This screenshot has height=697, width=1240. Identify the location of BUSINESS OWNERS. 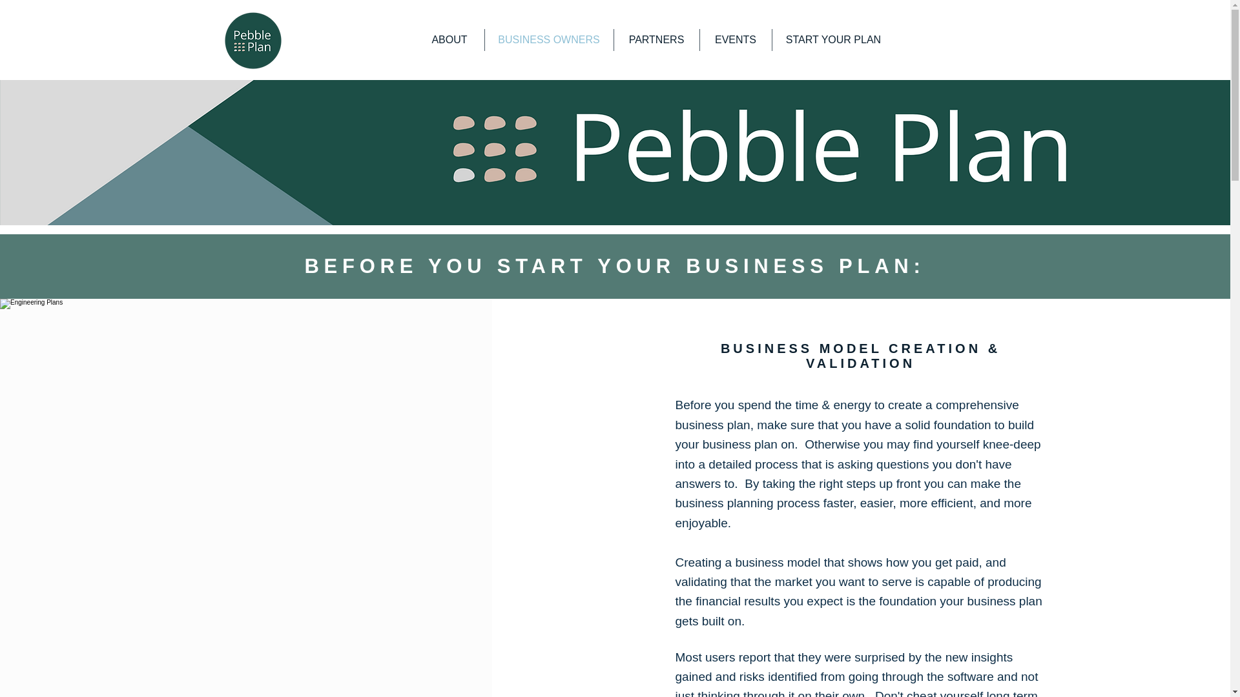
(548, 40).